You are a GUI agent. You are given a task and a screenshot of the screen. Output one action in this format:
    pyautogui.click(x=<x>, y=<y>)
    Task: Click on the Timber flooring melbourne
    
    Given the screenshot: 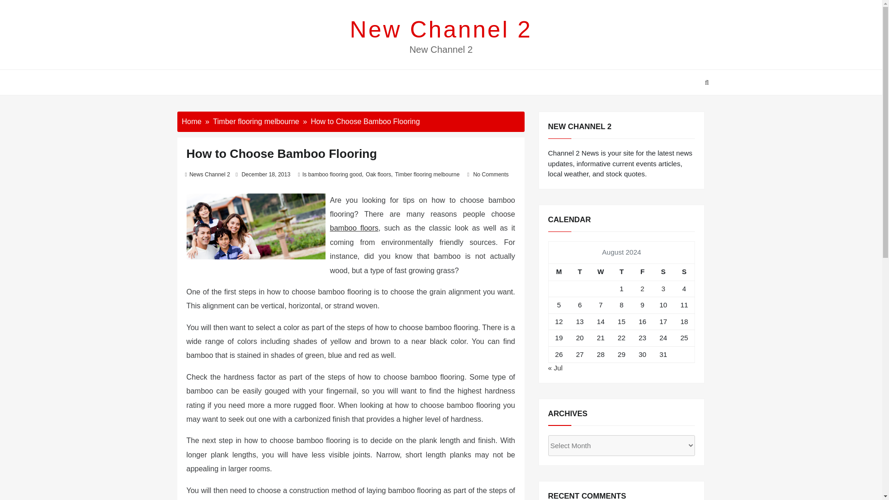 What is the action you would take?
    pyautogui.click(x=256, y=121)
    